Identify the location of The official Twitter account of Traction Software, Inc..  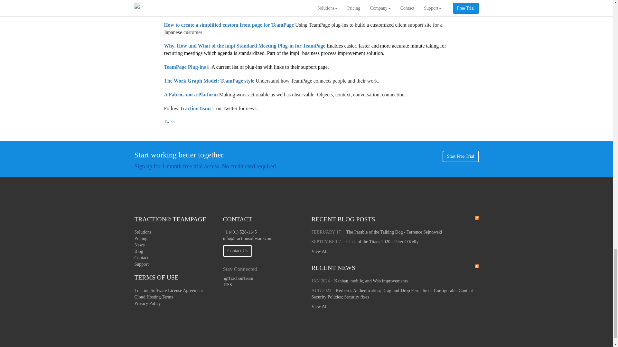
(238, 278).